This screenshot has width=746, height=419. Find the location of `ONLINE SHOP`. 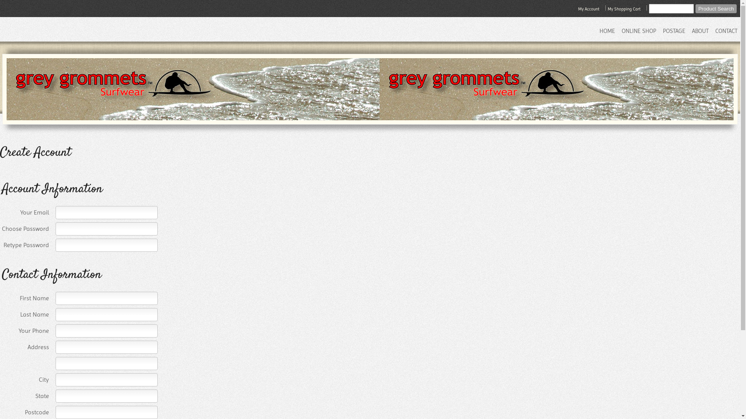

ONLINE SHOP is located at coordinates (638, 31).